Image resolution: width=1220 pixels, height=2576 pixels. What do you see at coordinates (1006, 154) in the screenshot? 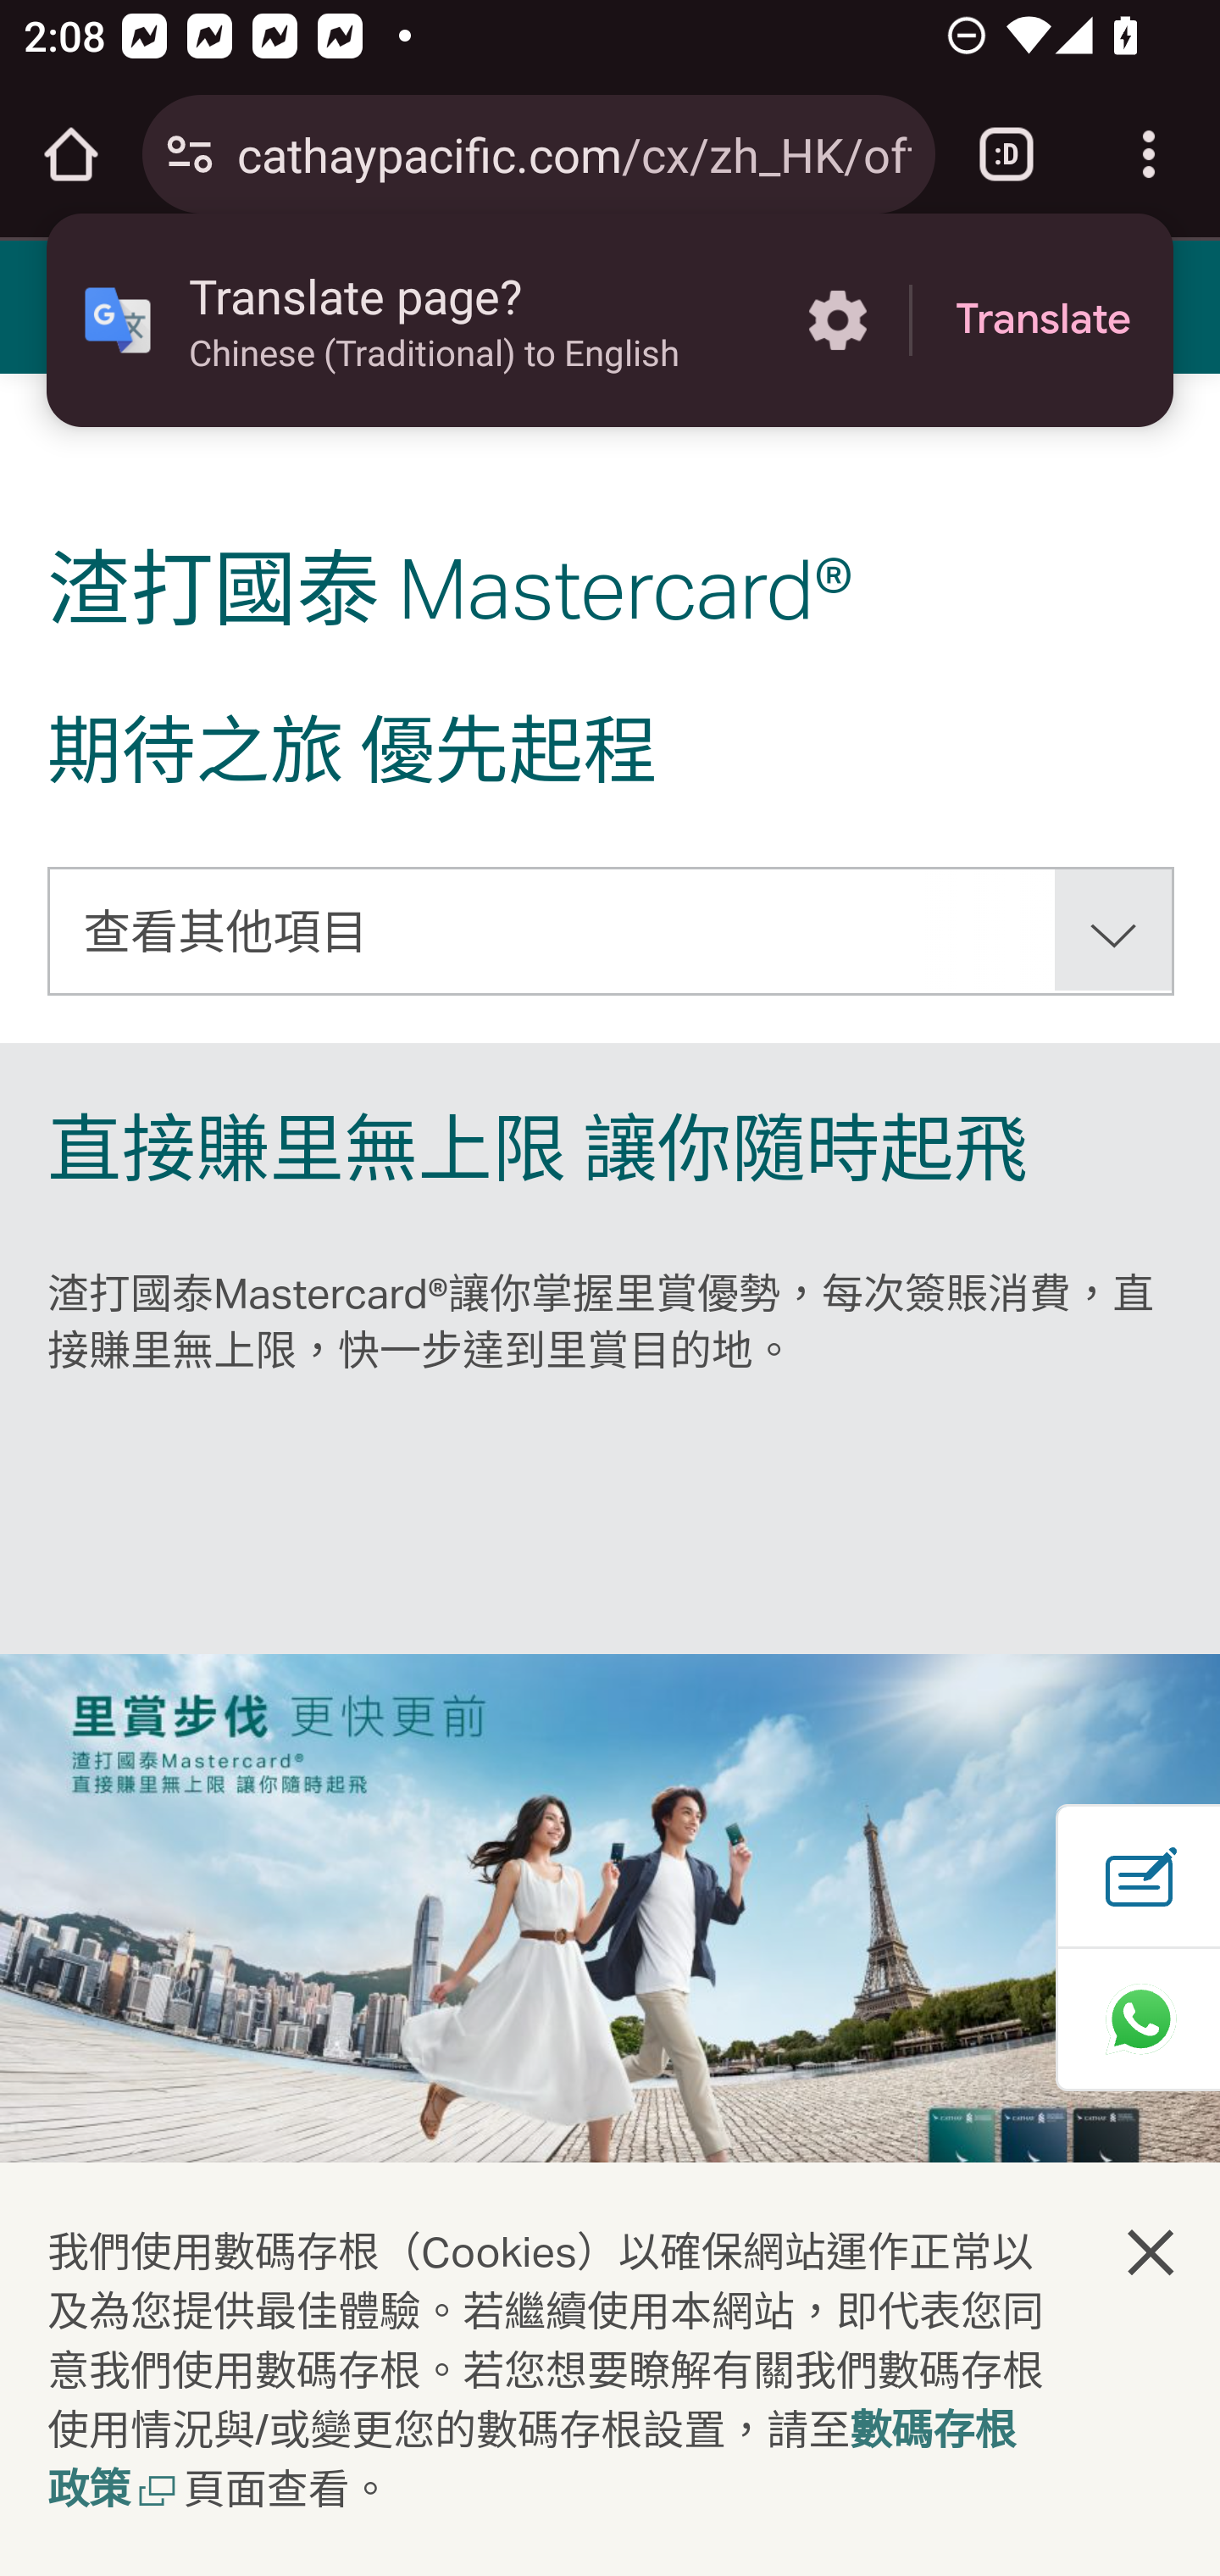
I see `Switch or close tabs` at bounding box center [1006, 154].